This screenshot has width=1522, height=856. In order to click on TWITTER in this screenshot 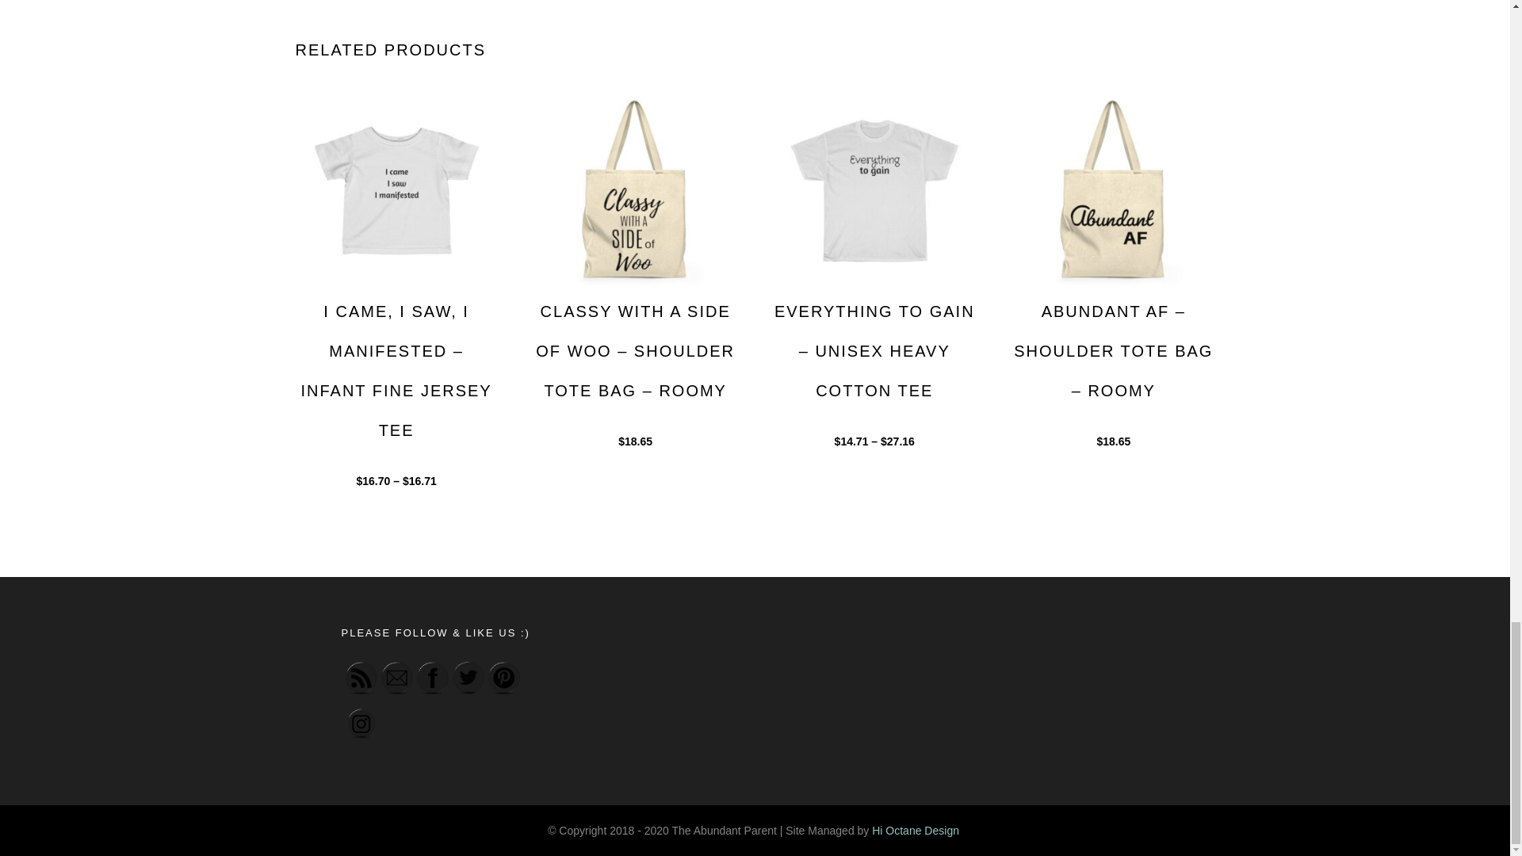, I will do `click(468, 677)`.